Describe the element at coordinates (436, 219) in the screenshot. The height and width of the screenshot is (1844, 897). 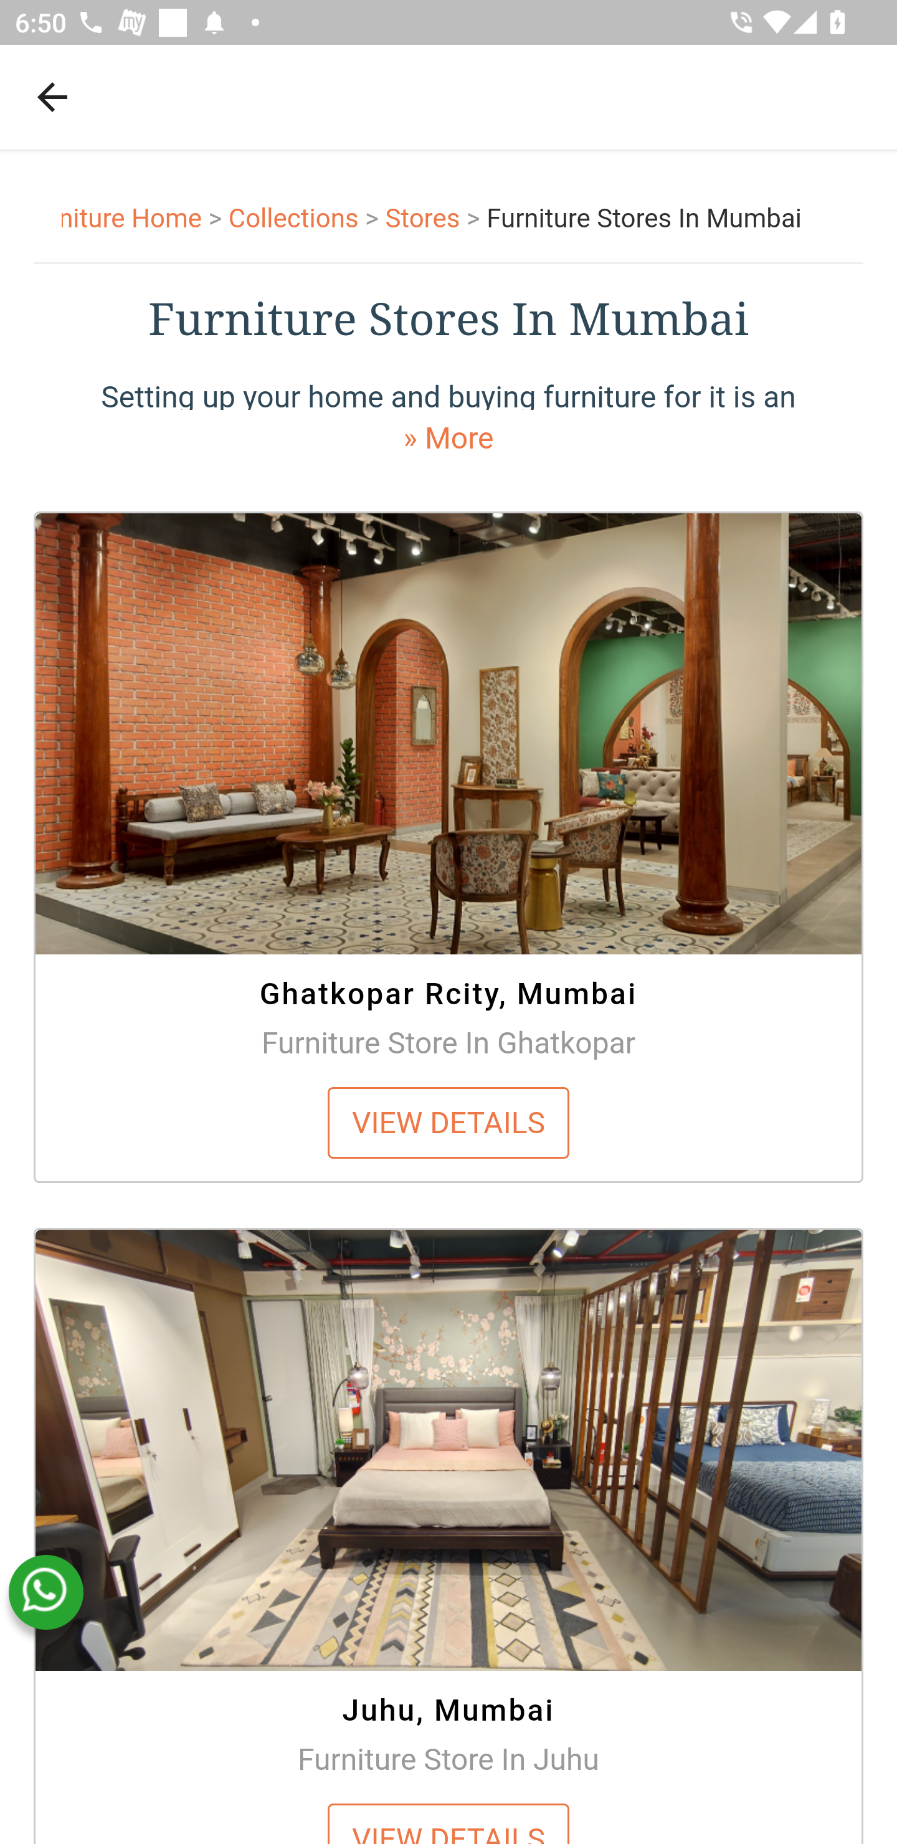
I see `Stores >  Stores  > ` at that location.